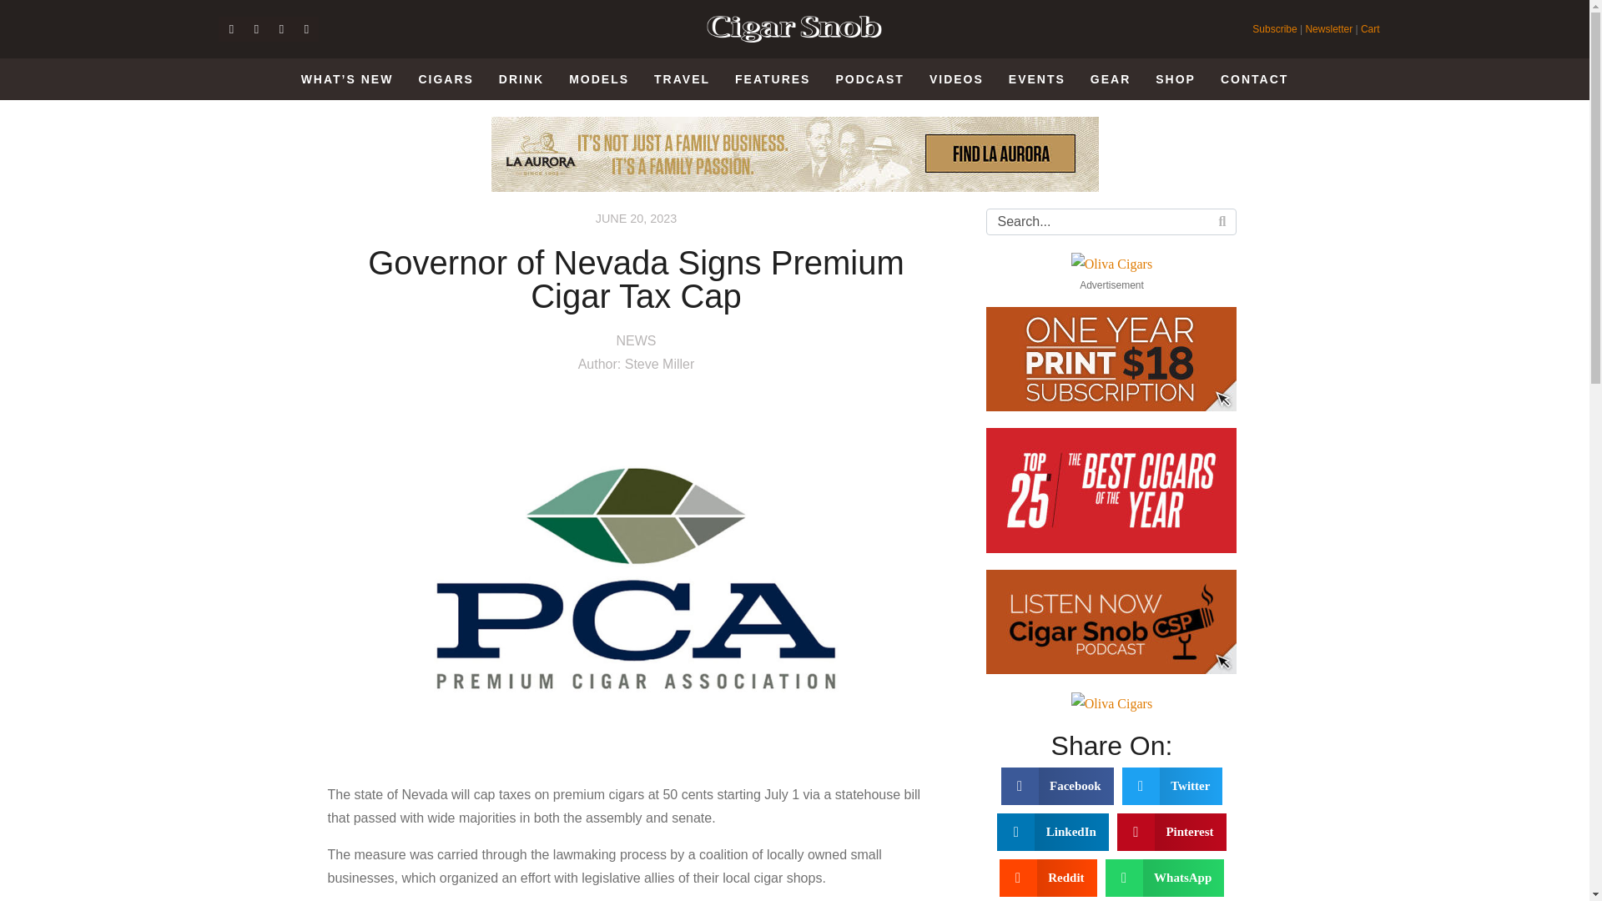 Image resolution: width=1602 pixels, height=901 pixels. I want to click on FEATURES, so click(772, 79).